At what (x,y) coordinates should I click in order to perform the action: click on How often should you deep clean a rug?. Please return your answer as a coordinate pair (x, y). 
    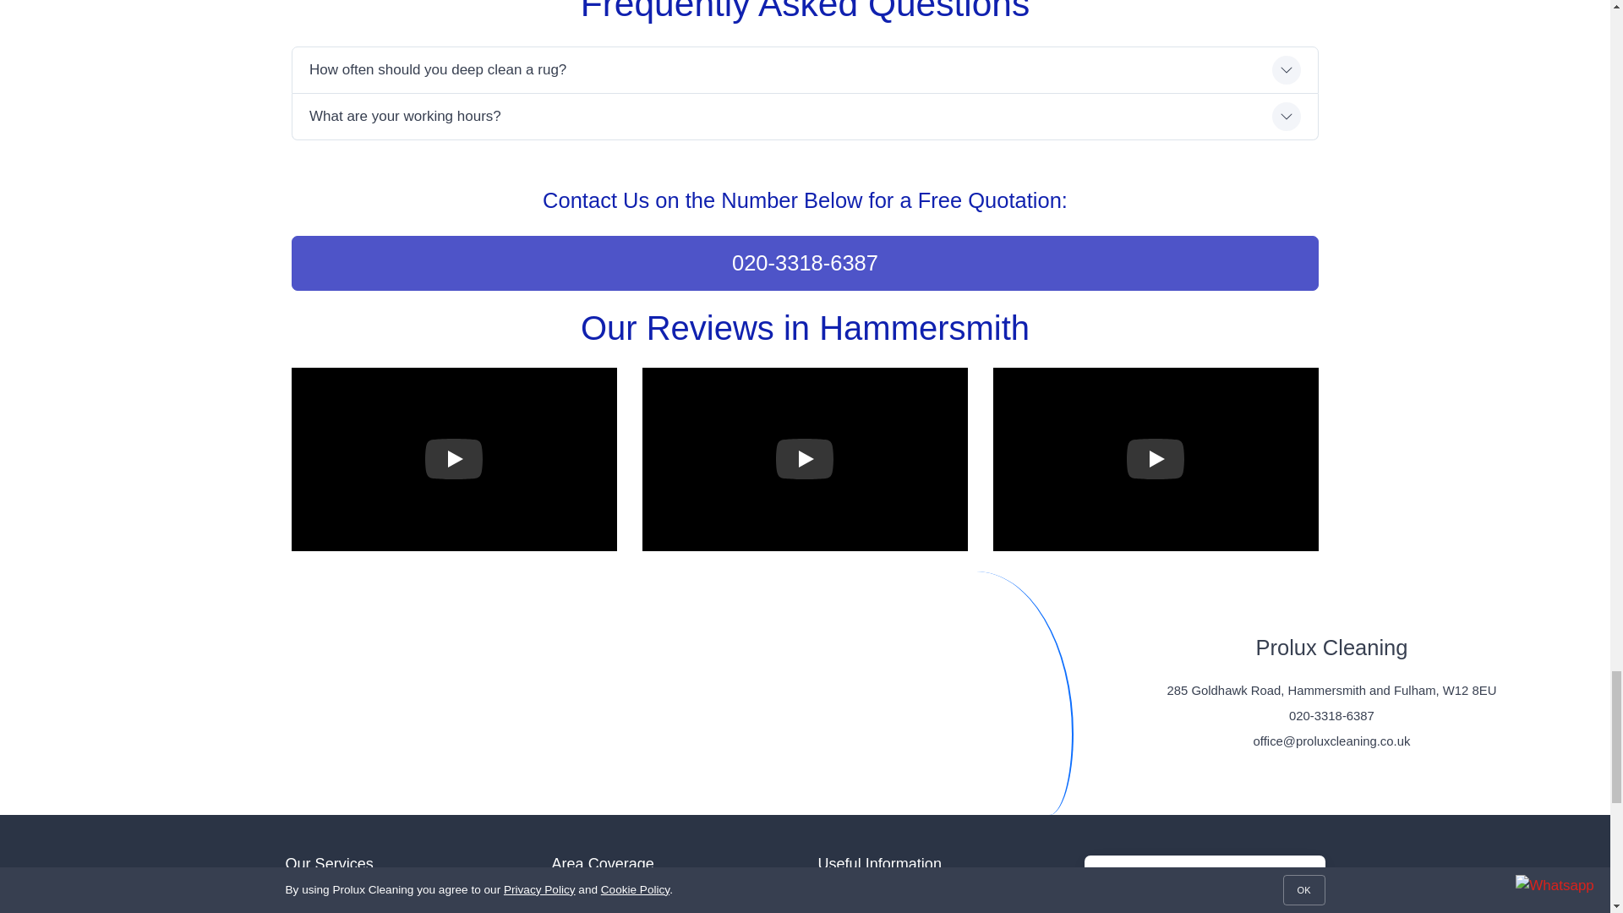
    Looking at the image, I should click on (805, 70).